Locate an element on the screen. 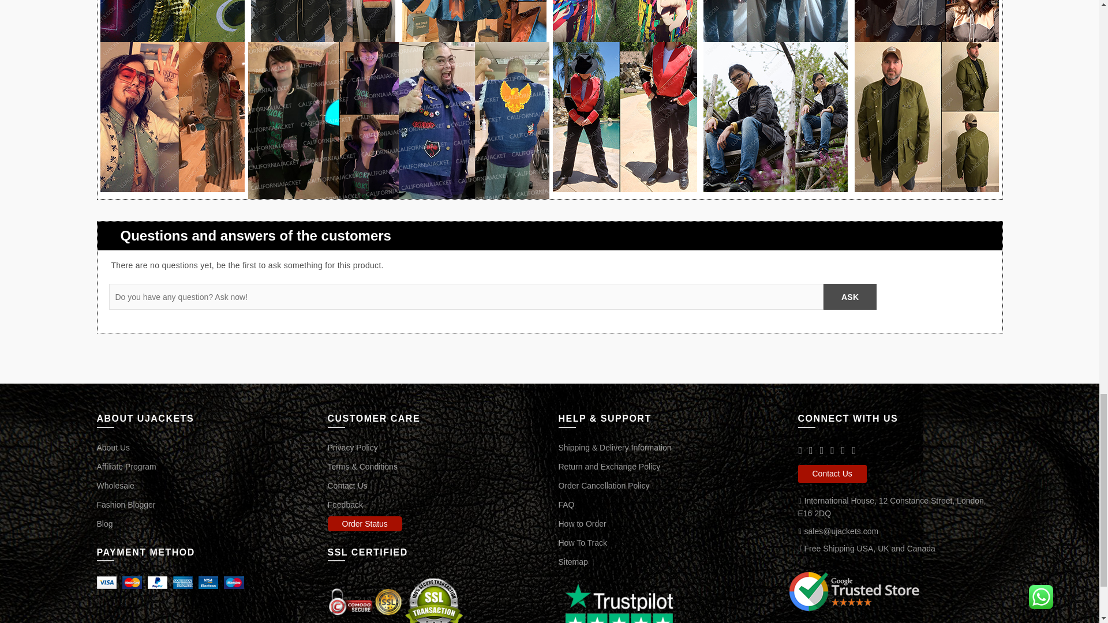 This screenshot has height=623, width=1108. Ask is located at coordinates (849, 297).